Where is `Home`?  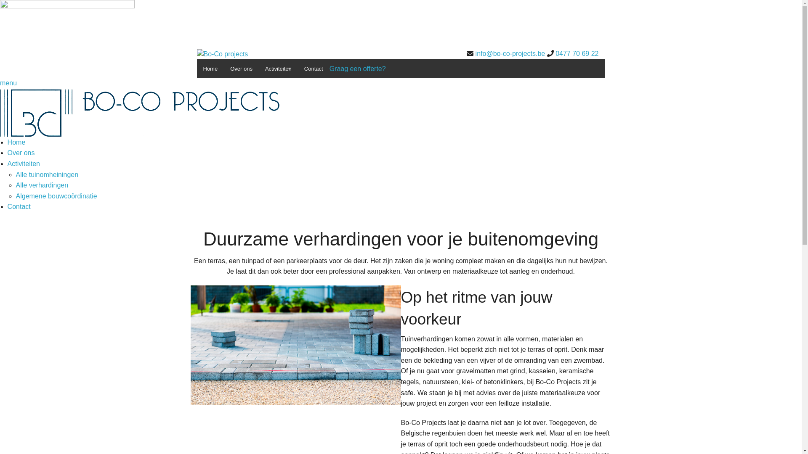 Home is located at coordinates (17, 142).